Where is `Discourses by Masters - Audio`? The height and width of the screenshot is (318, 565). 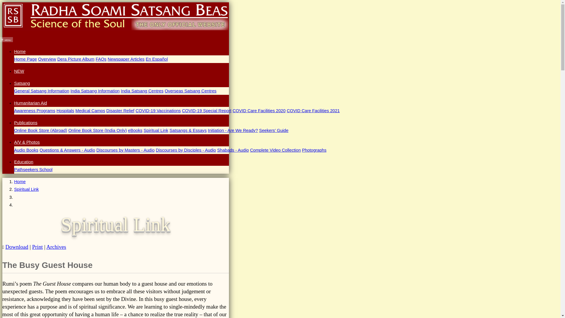 Discourses by Masters - Audio is located at coordinates (125, 150).